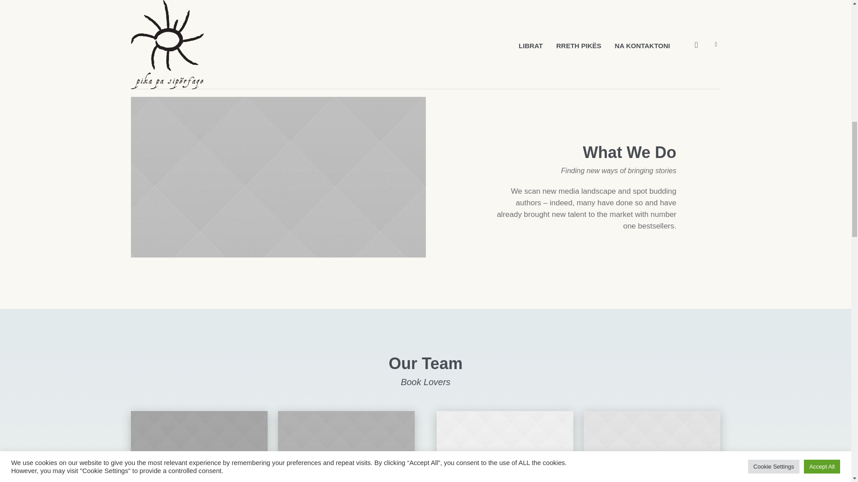 The image size is (858, 482). I want to click on Alex Raymond, so click(505, 478).